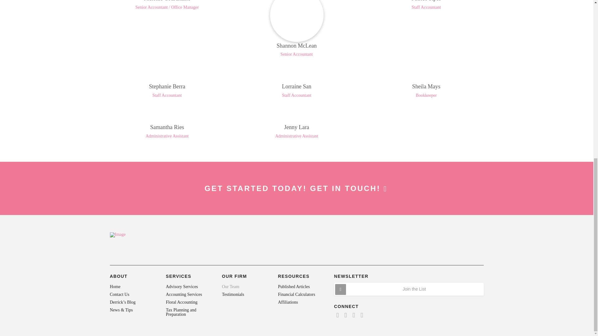  I want to click on Contact Us, so click(133, 294).